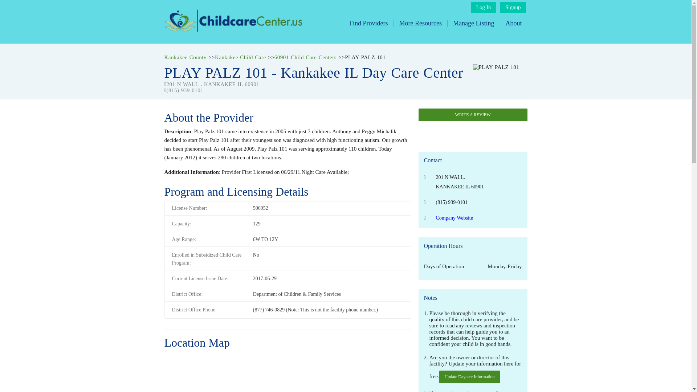 The height and width of the screenshot is (392, 697). Describe the element at coordinates (185, 57) in the screenshot. I see `Kankakee County` at that location.